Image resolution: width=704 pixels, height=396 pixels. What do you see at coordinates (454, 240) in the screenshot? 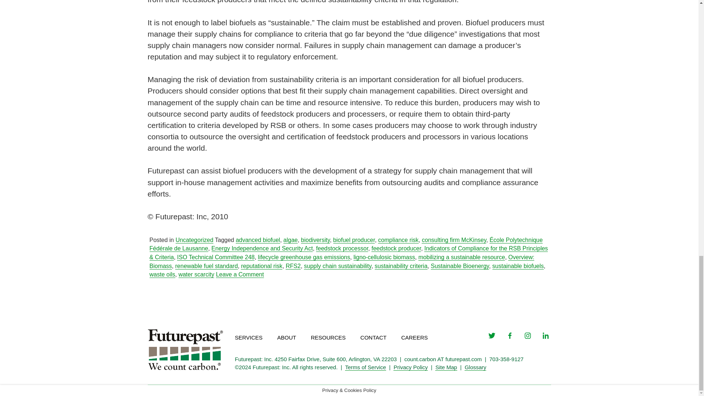
I see `consulting firm McKinsey` at bounding box center [454, 240].